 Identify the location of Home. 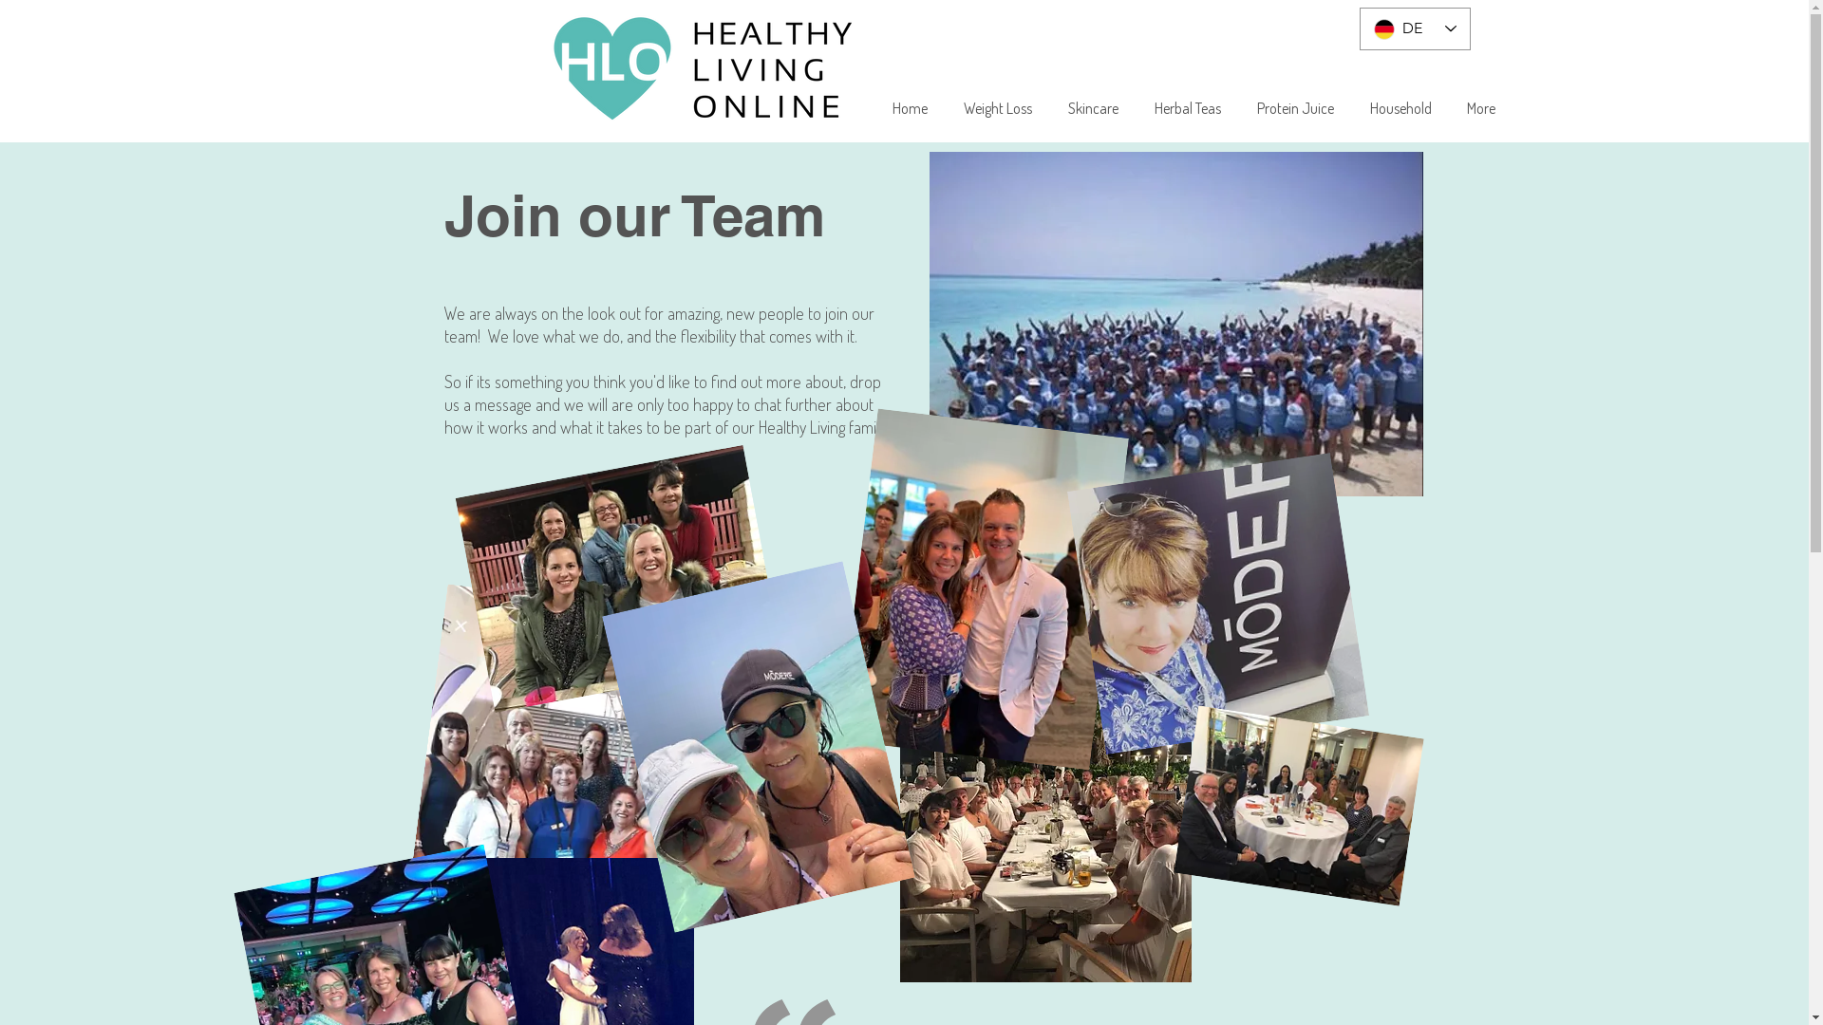
(910, 108).